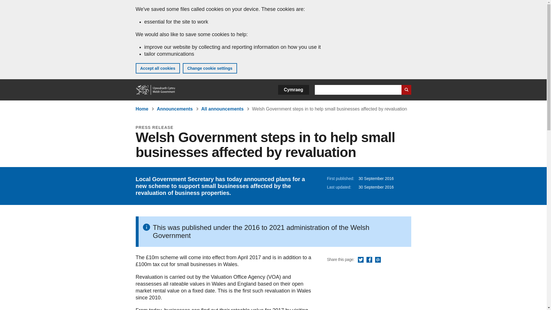  Describe the element at coordinates (9, 4) in the screenshot. I see `Skip to main content` at that location.